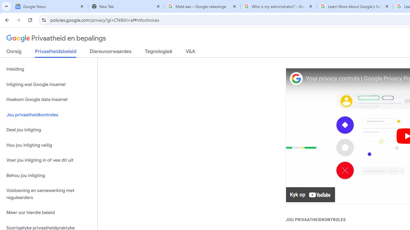 The height and width of the screenshot is (230, 410). I want to click on V&A, so click(190, 53).